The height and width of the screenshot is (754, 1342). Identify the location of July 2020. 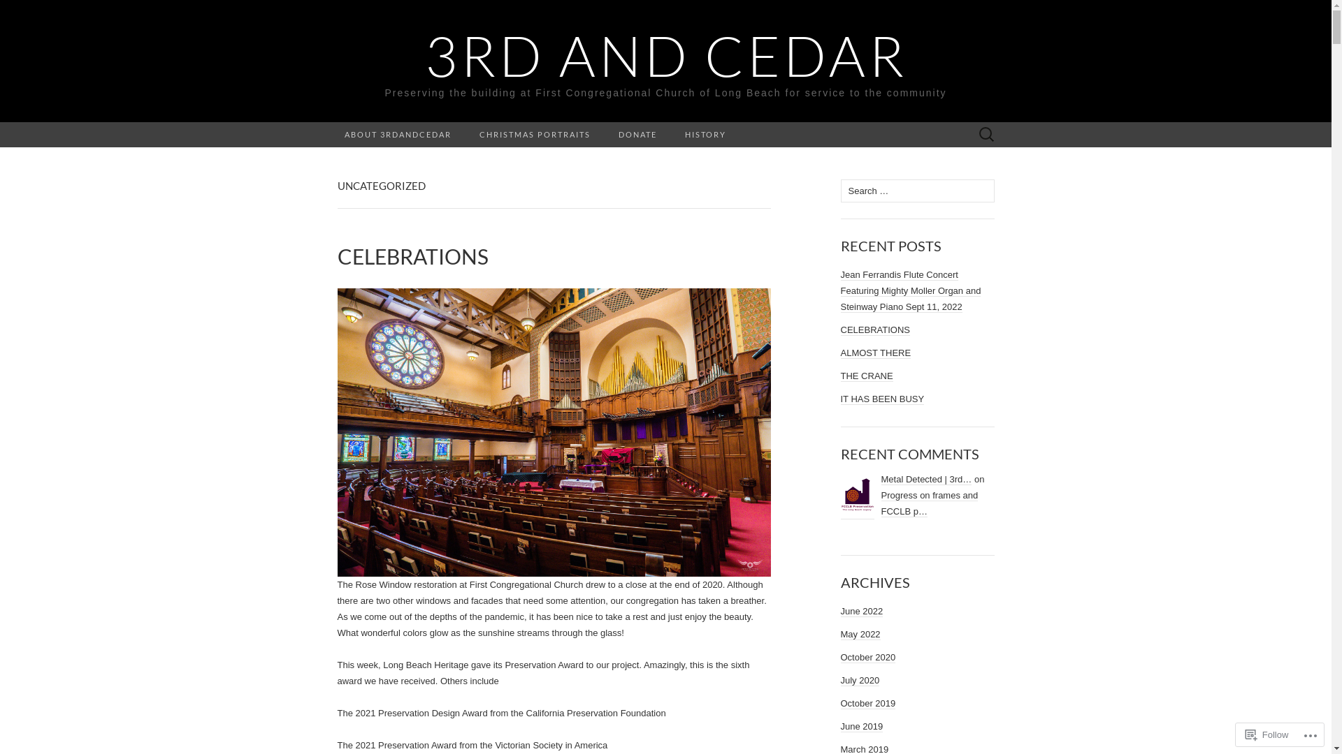
(860, 681).